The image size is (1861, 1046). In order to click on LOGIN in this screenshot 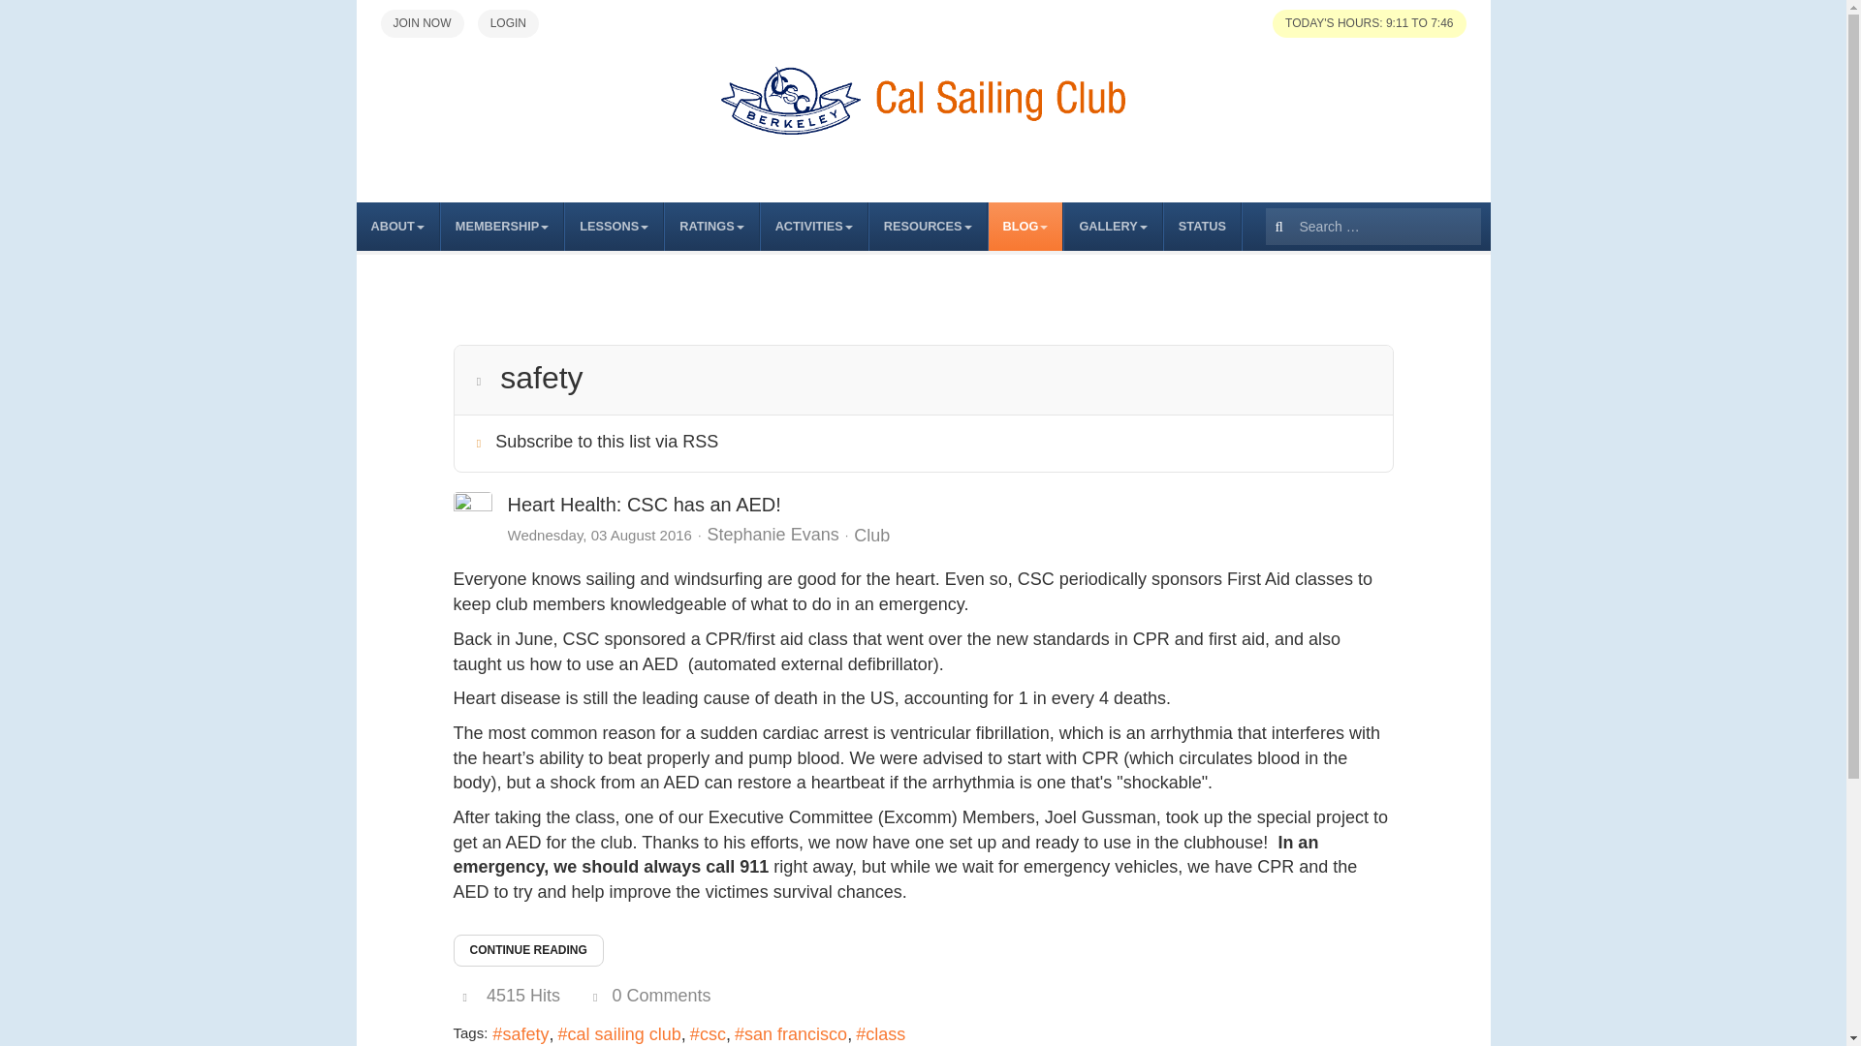, I will do `click(508, 23)`.